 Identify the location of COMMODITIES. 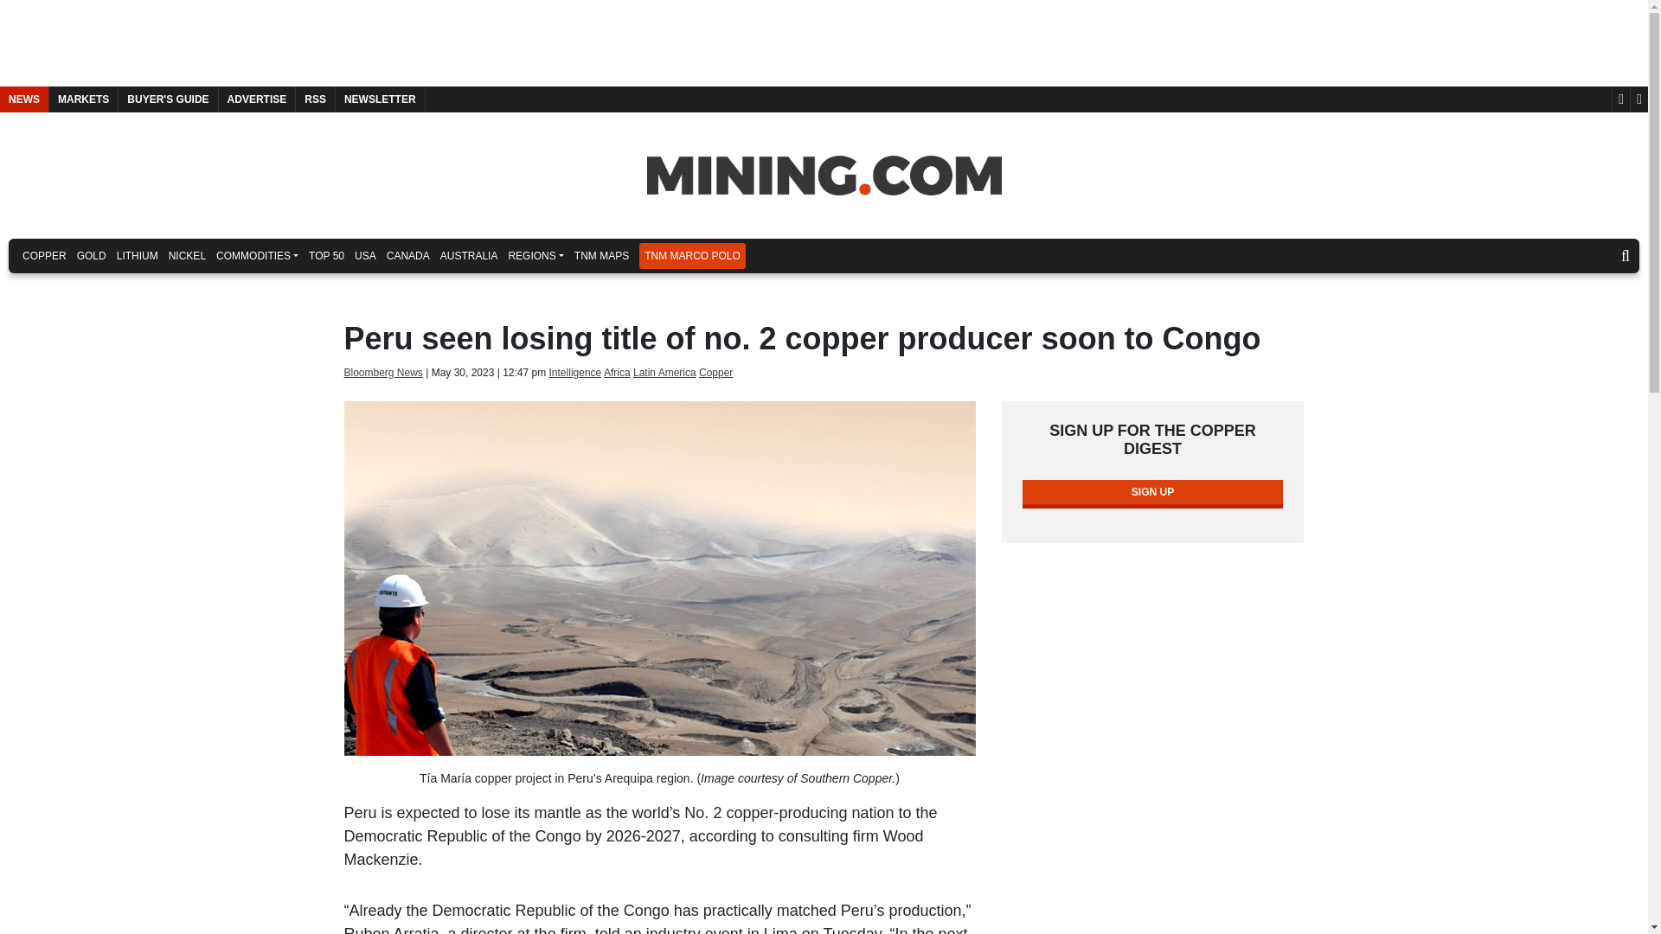
(257, 256).